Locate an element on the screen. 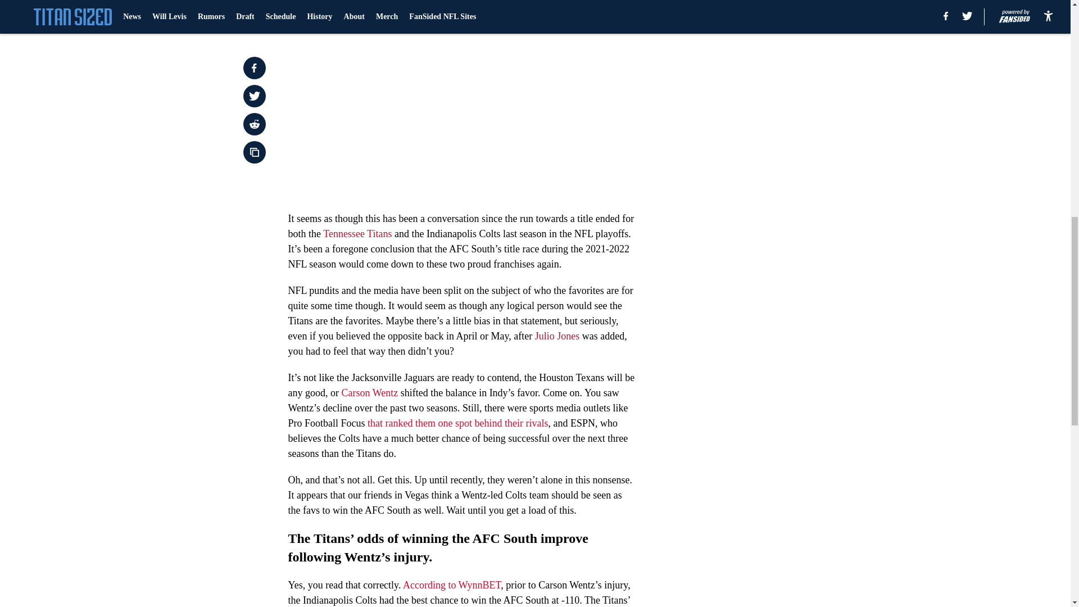  According to WynnBET is located at coordinates (451, 585).